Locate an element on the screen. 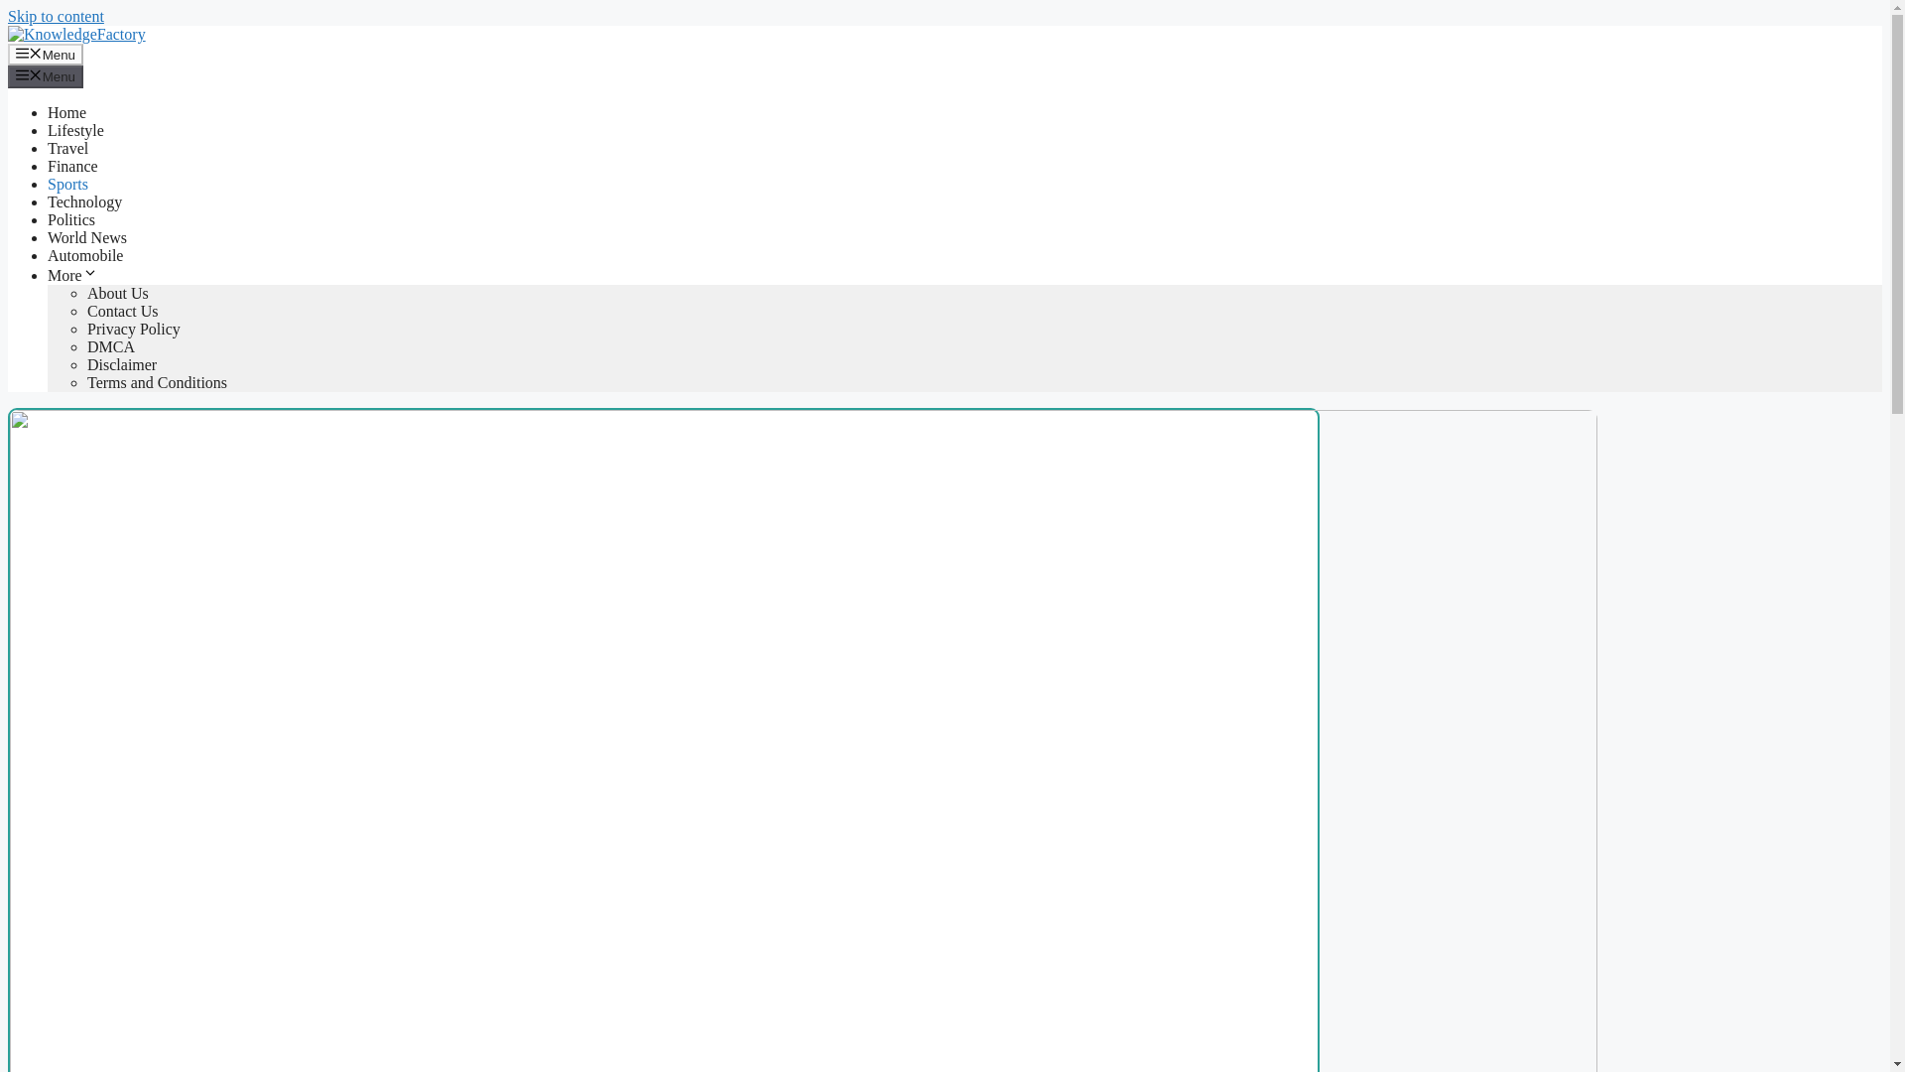 Image resolution: width=1905 pixels, height=1072 pixels. About Us is located at coordinates (117, 293).